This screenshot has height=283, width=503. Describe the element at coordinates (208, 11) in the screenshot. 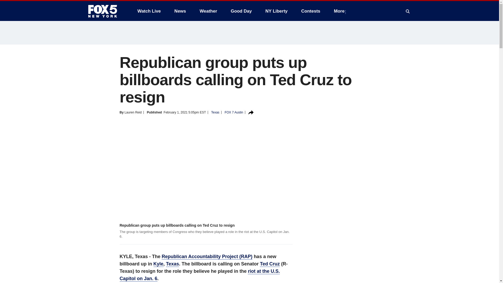

I see `Weather` at that location.